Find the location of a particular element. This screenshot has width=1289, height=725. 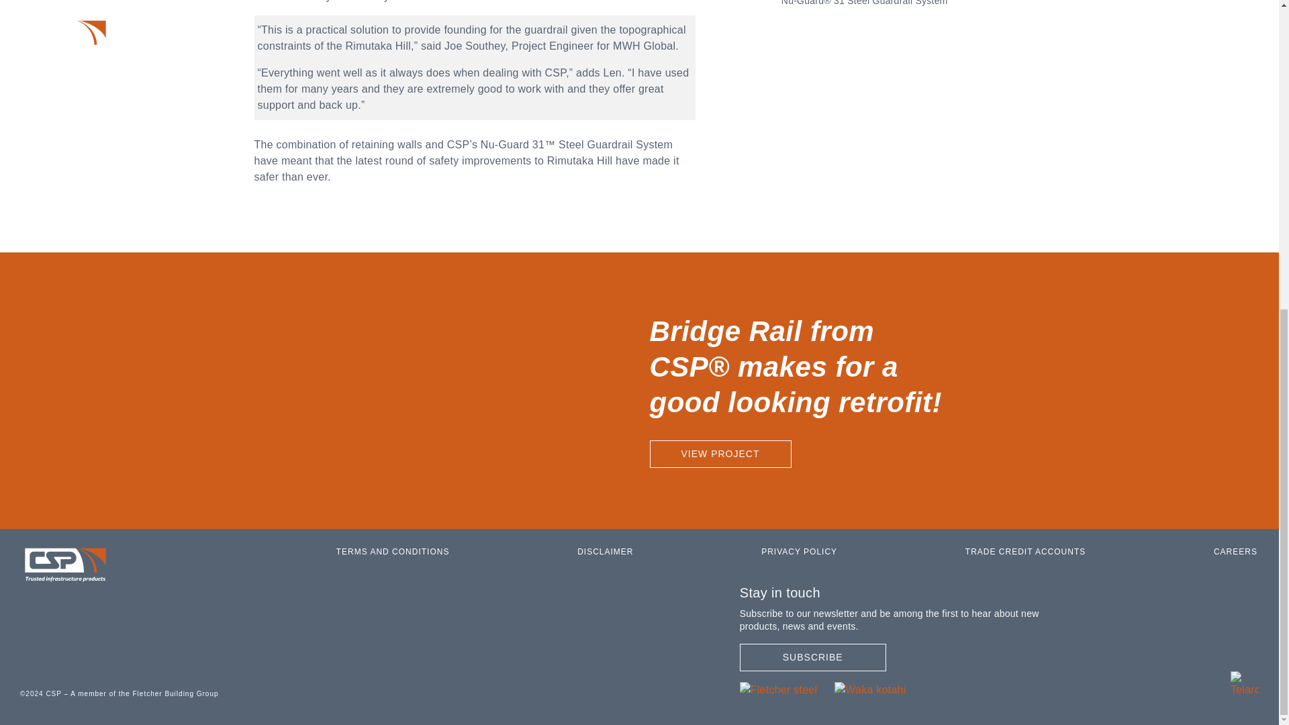

Waka Kotahi is located at coordinates (870, 689).